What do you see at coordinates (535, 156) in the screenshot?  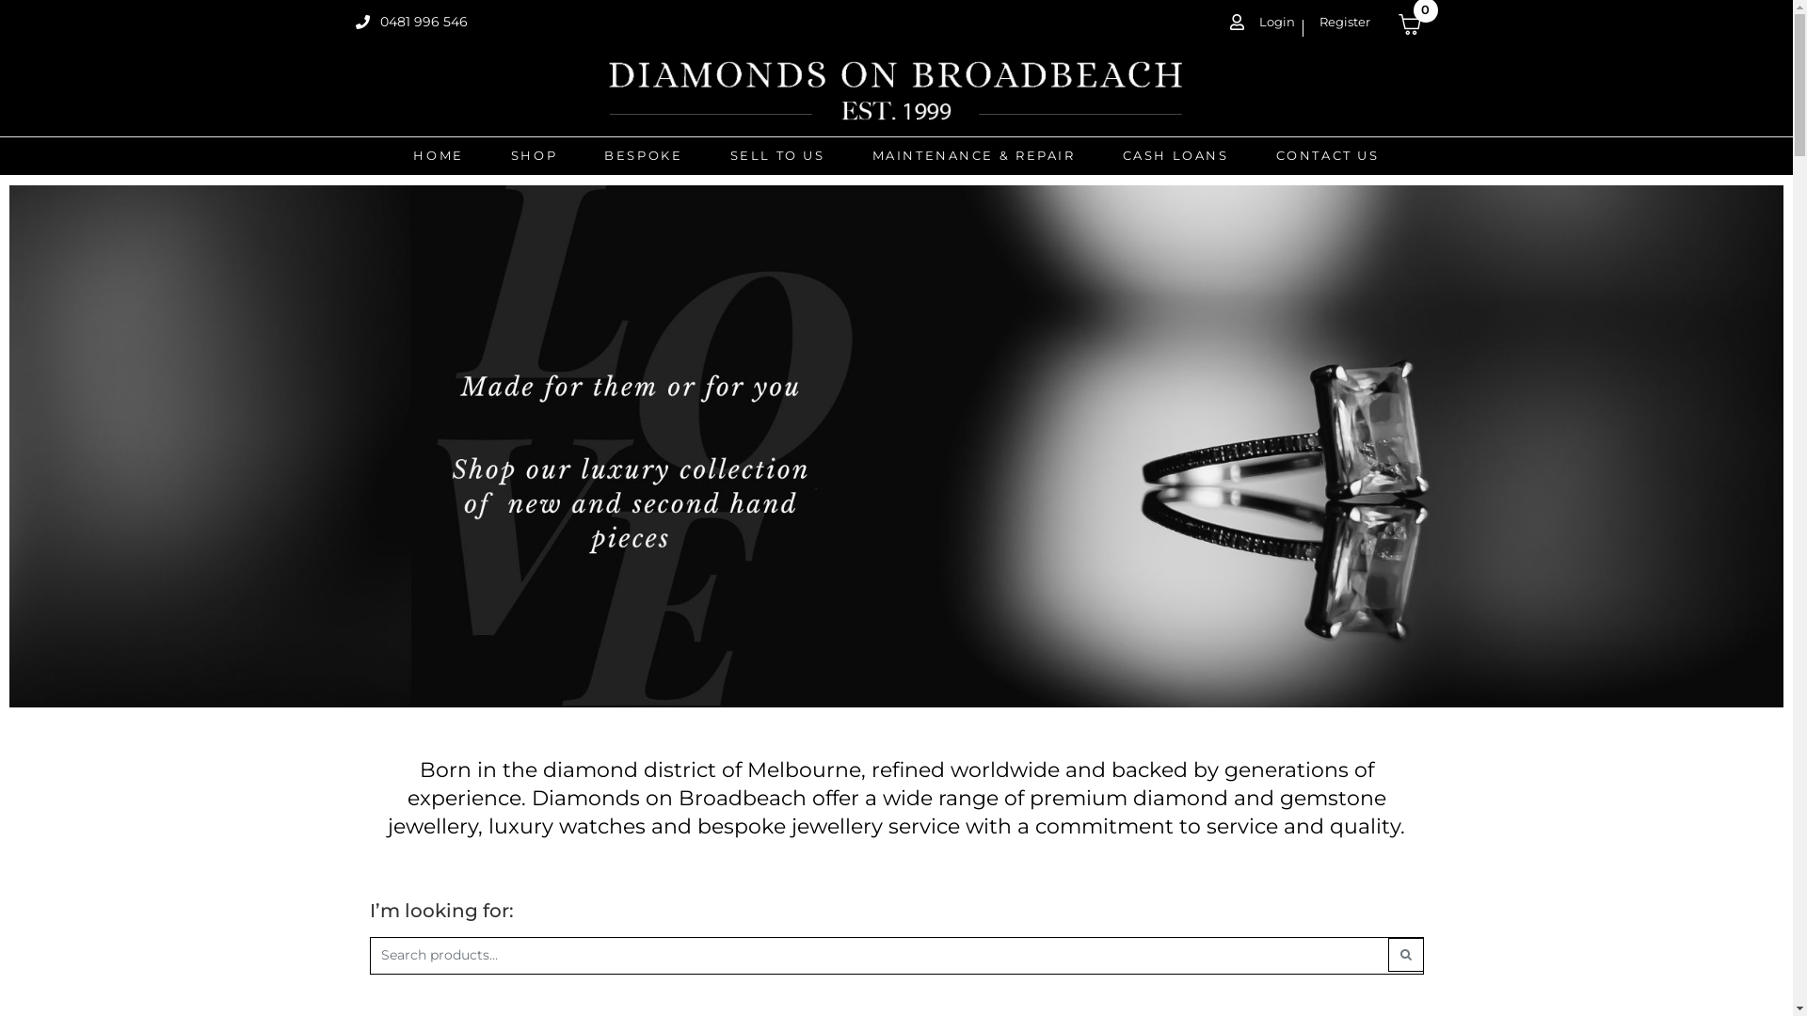 I see `SHOP` at bounding box center [535, 156].